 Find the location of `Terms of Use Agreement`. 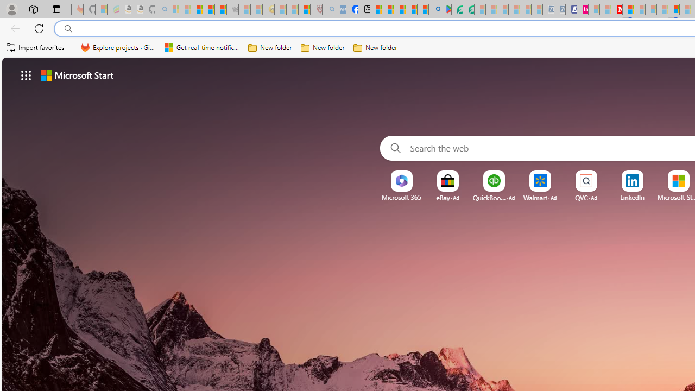

Terms of Use Agreement is located at coordinates (457, 10).